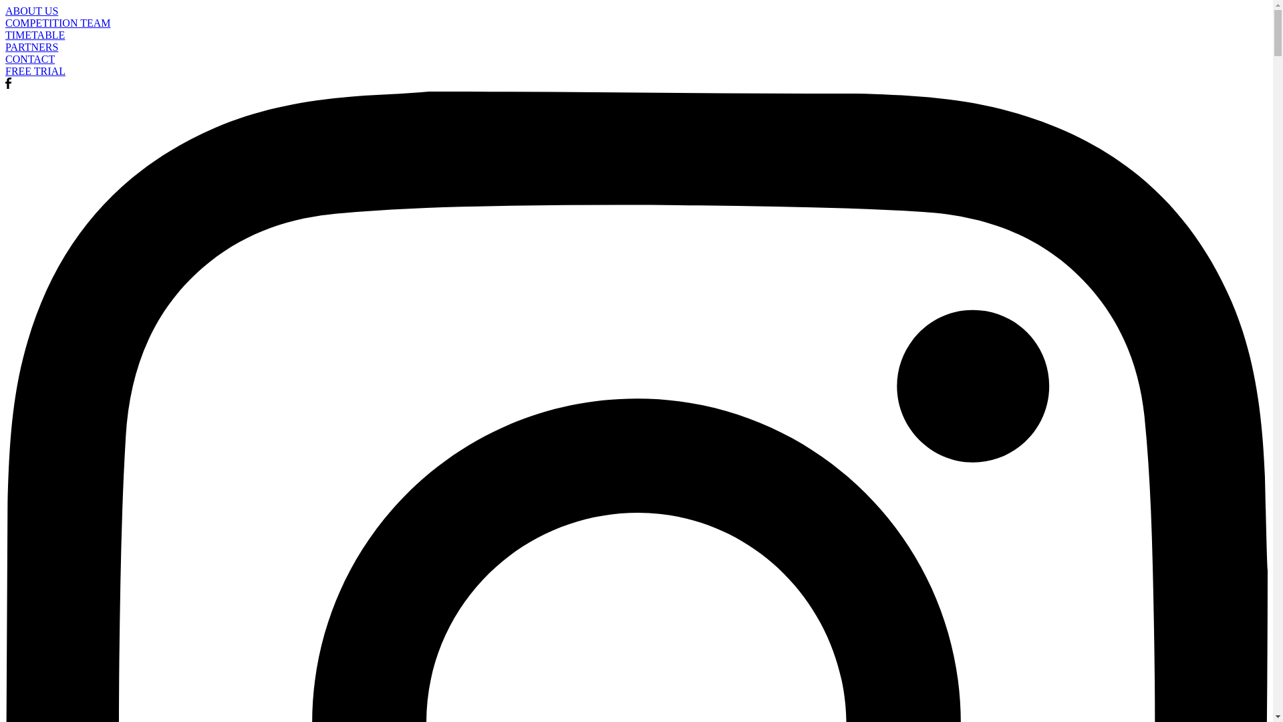  I want to click on CONTACT, so click(636, 59).